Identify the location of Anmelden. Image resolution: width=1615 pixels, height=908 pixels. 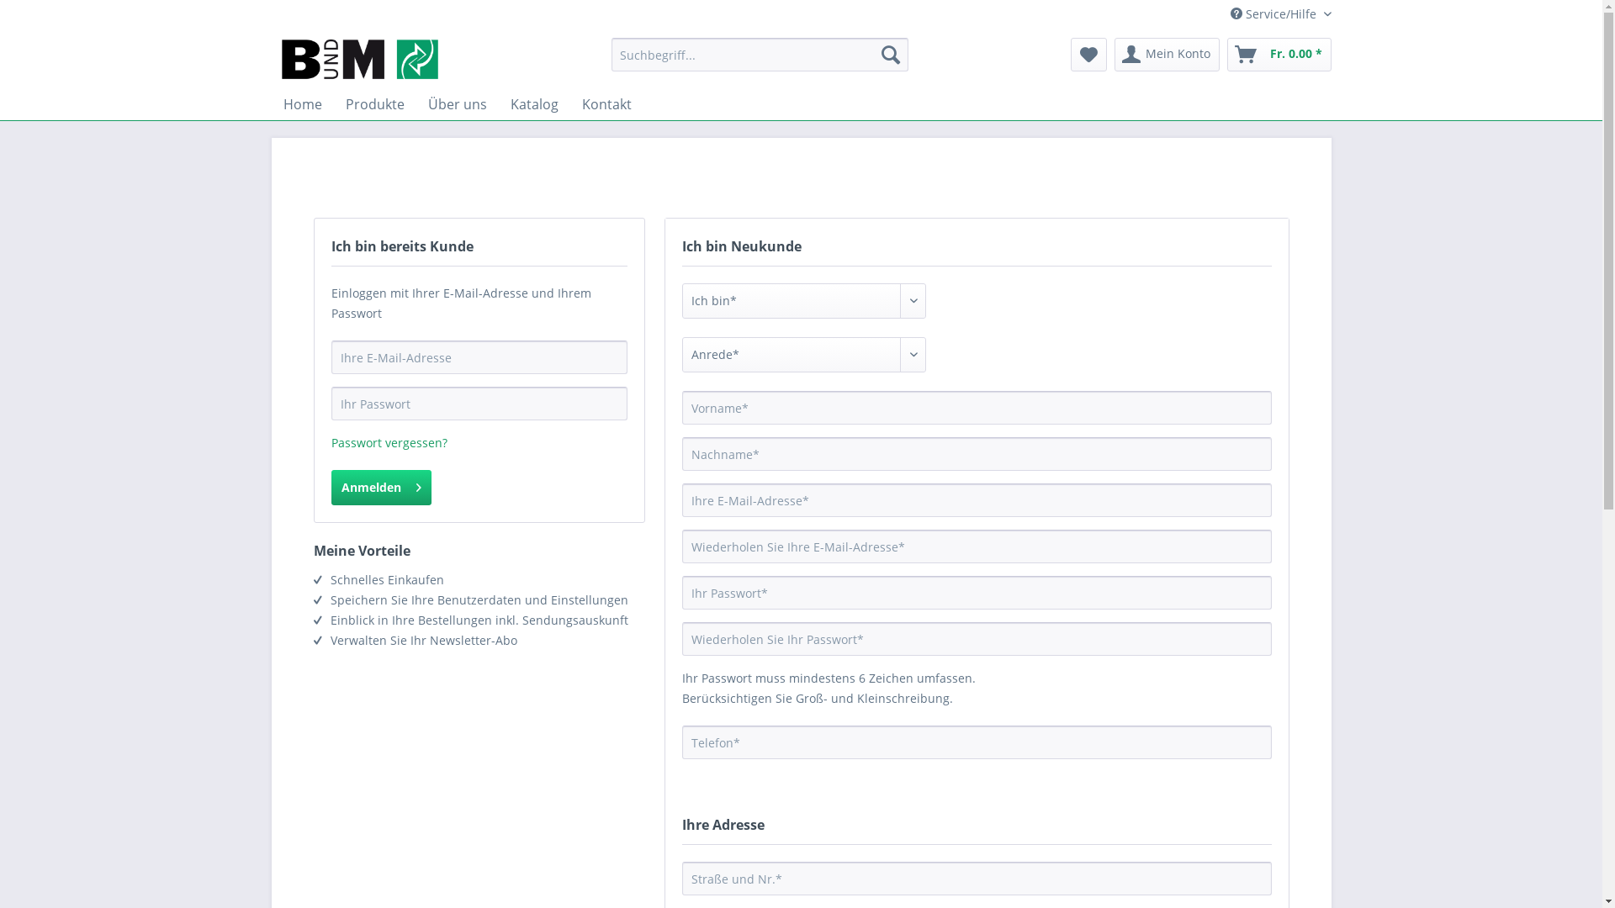
(382, 488).